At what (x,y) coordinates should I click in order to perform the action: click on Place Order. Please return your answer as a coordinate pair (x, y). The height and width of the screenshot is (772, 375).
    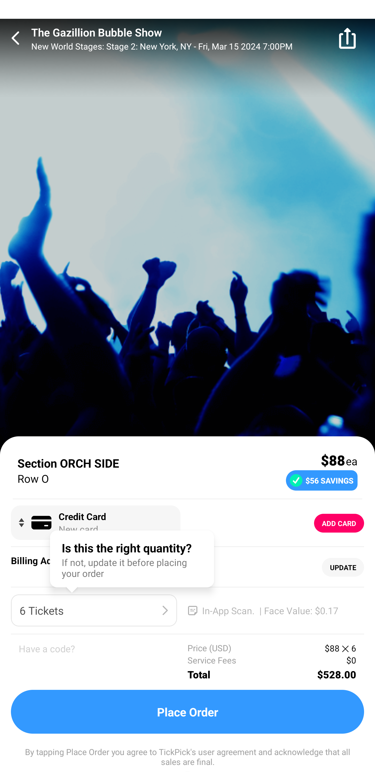
    Looking at the image, I should click on (187, 712).